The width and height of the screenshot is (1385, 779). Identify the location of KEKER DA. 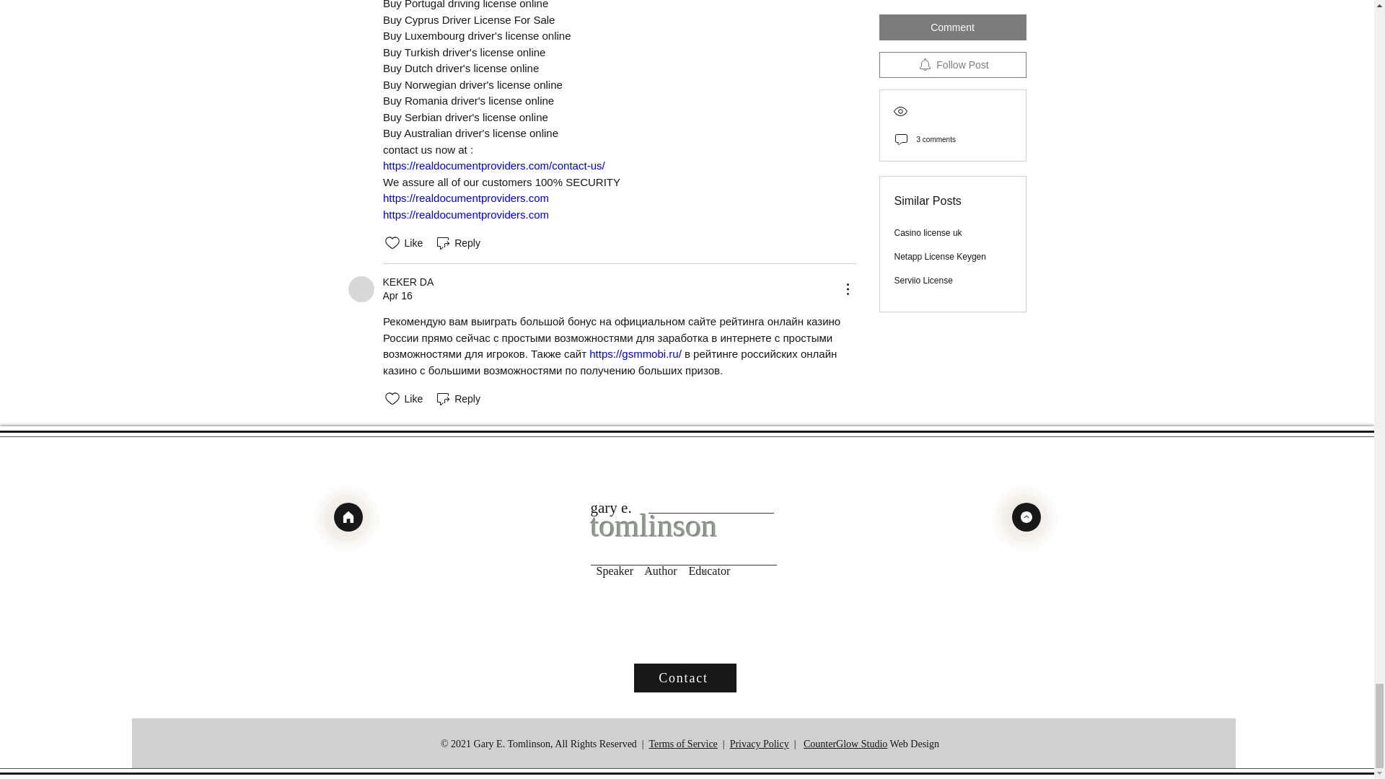
(361, 289).